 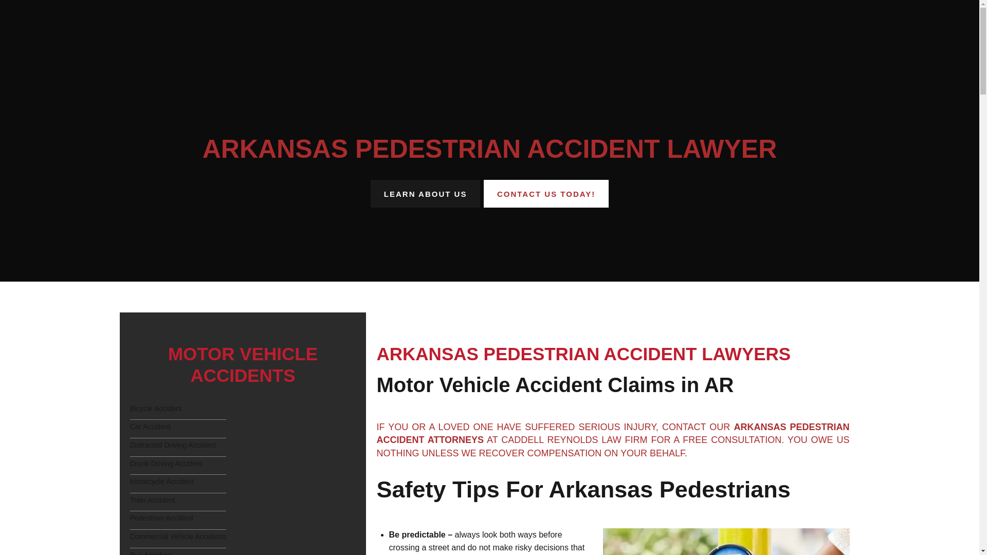 What do you see at coordinates (243, 364) in the screenshot?
I see `MOTOR VEHICLE ACCIDENTS` at bounding box center [243, 364].